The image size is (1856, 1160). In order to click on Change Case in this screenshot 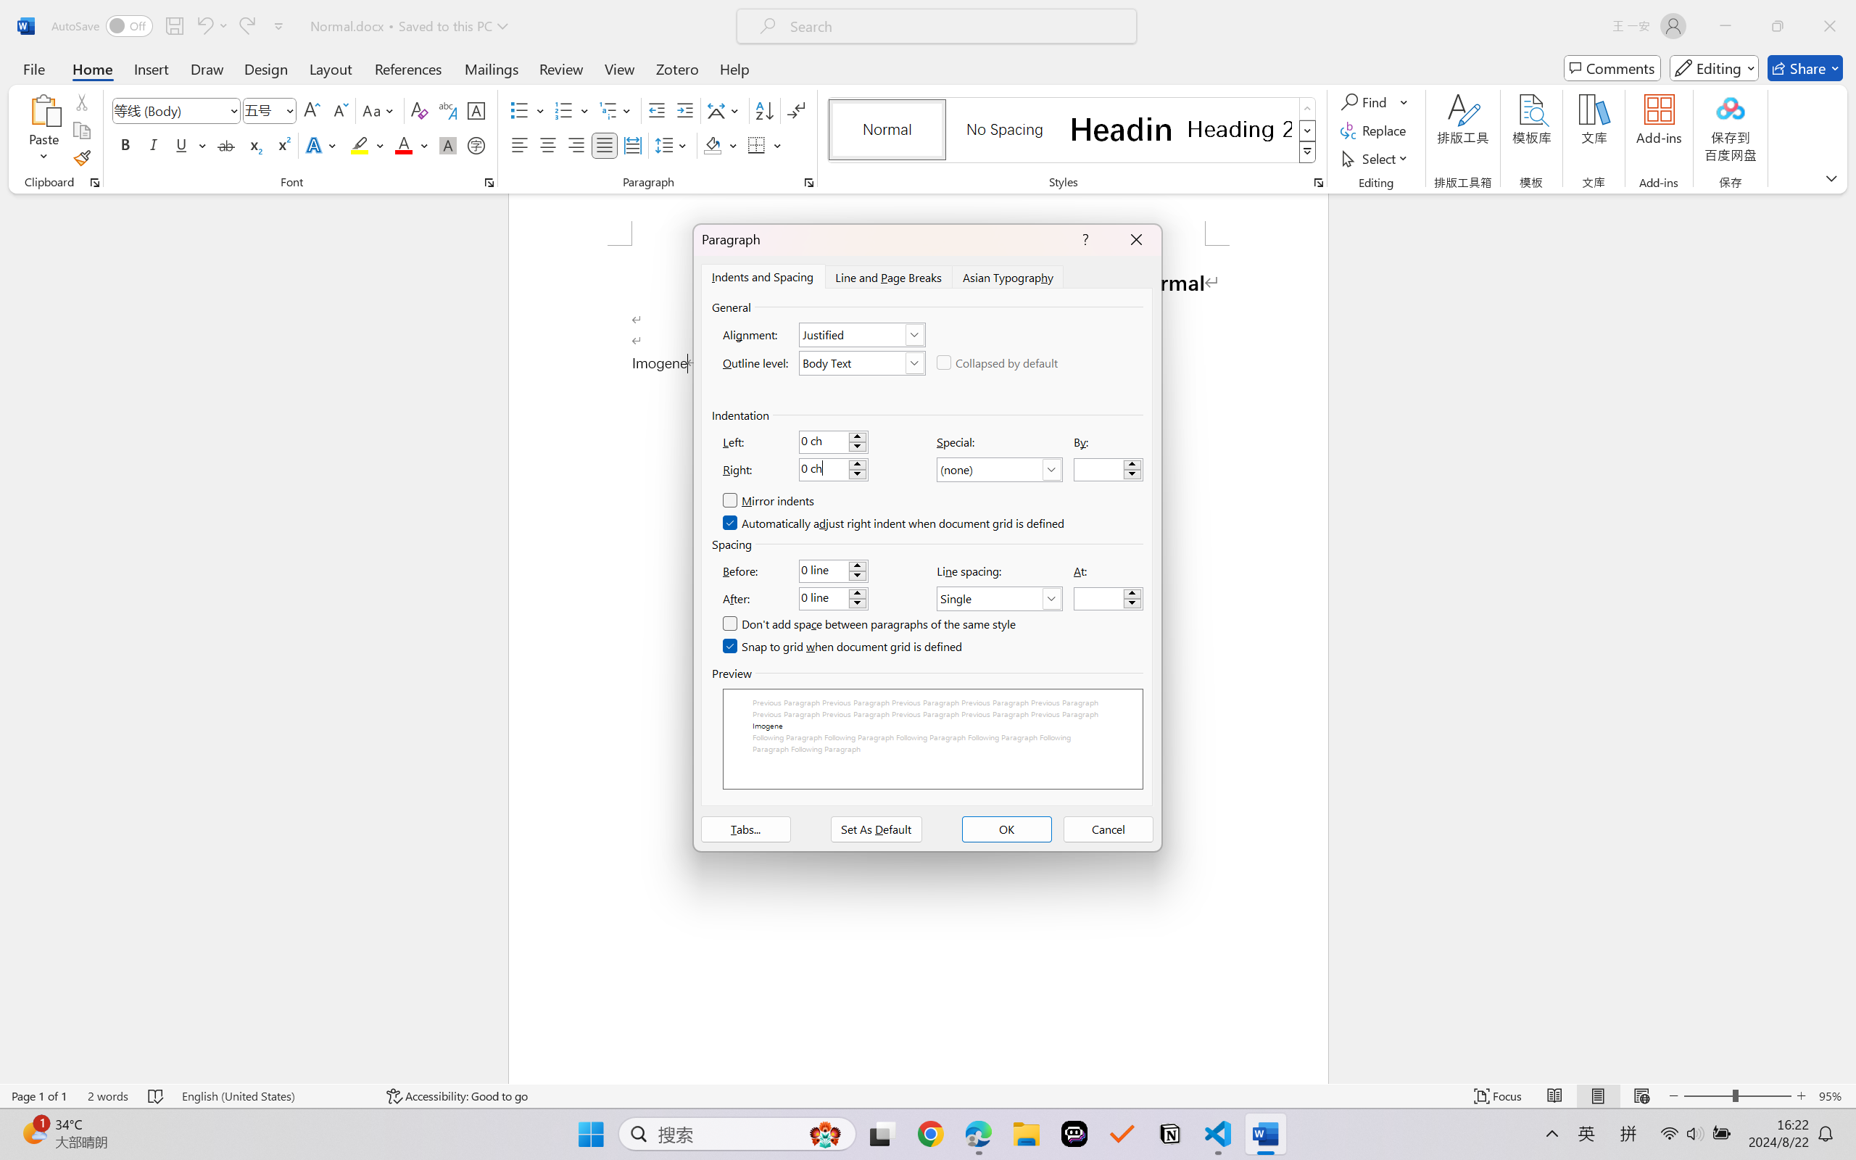, I will do `click(379, 110)`.